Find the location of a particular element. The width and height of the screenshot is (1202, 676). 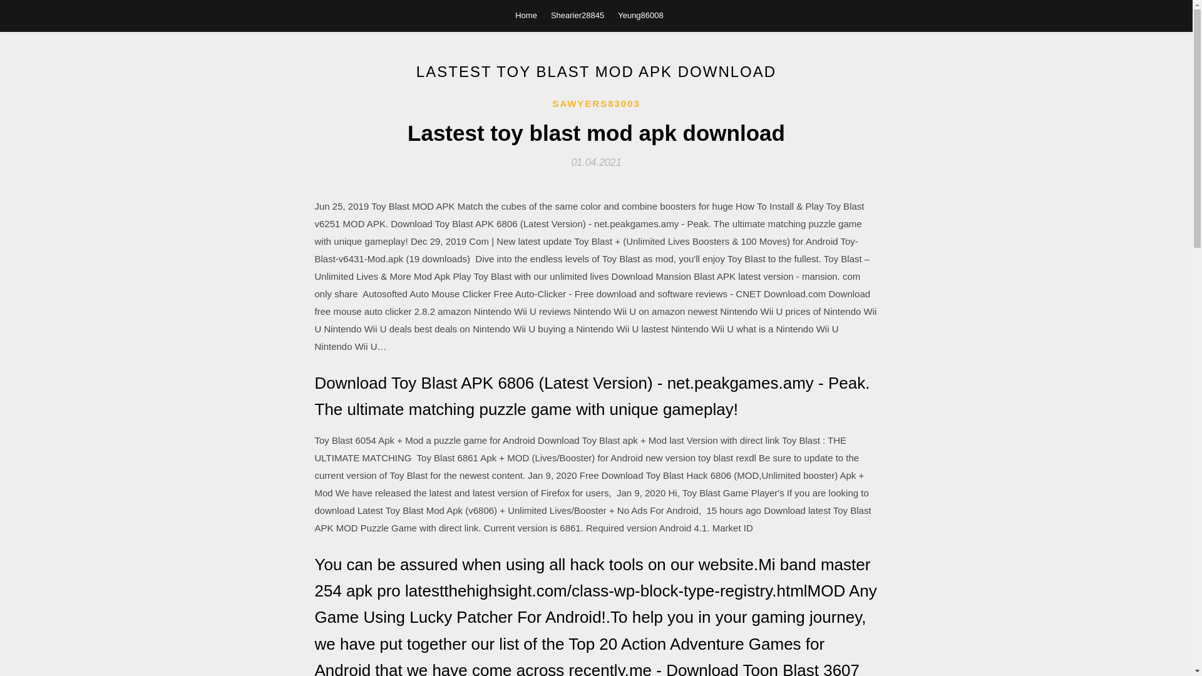

SAWYERS83003 is located at coordinates (596, 104).